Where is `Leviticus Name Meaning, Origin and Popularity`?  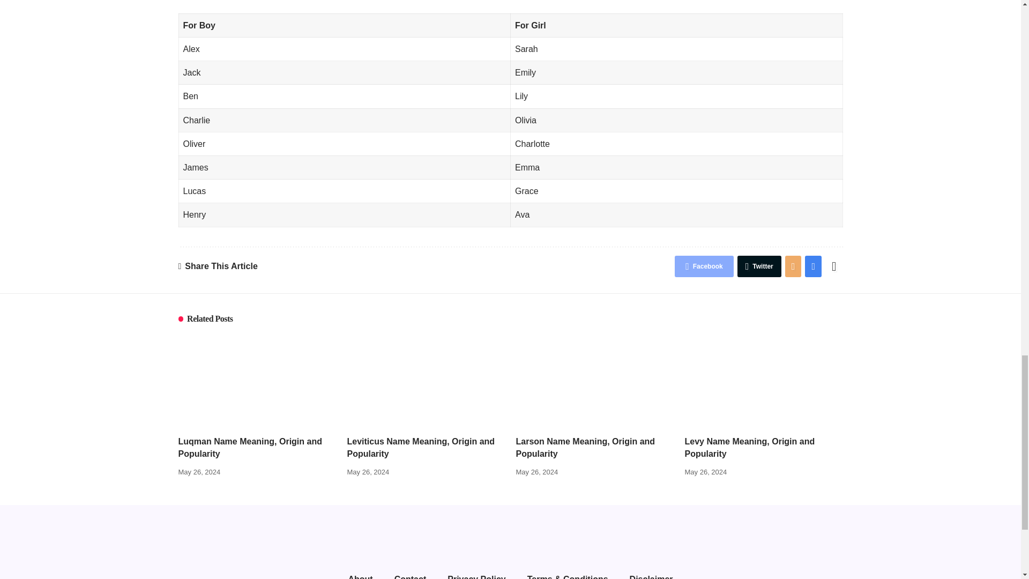 Leviticus Name Meaning, Origin and Popularity is located at coordinates (426, 381).